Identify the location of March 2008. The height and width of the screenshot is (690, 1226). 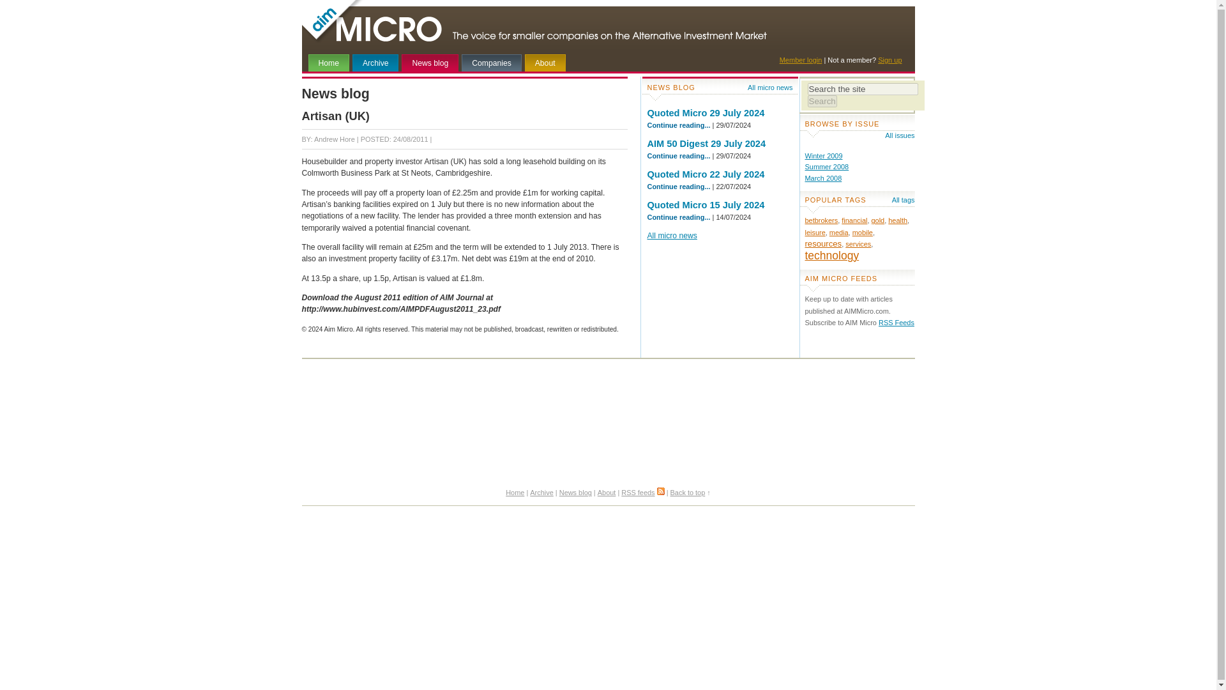
(822, 178).